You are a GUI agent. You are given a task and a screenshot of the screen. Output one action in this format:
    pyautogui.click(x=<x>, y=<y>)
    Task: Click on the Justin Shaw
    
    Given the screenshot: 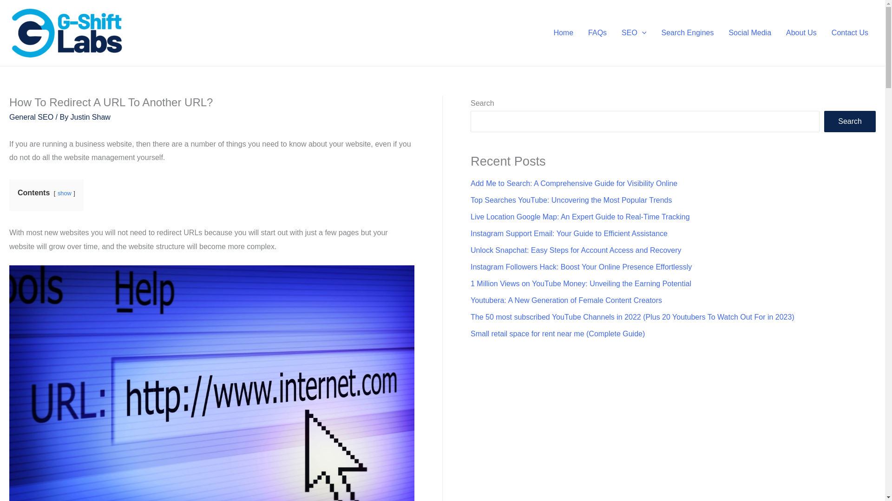 What is the action you would take?
    pyautogui.click(x=90, y=117)
    